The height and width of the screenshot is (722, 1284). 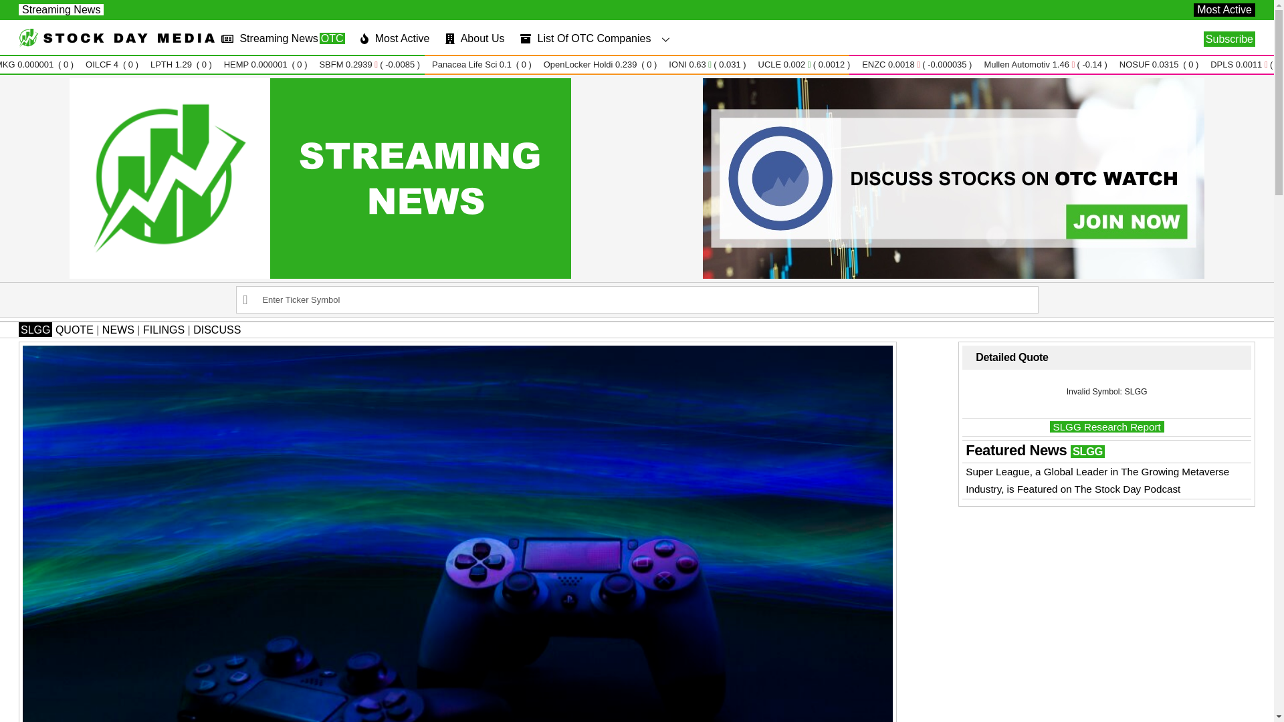 What do you see at coordinates (163, 330) in the screenshot?
I see `About Us` at bounding box center [163, 330].